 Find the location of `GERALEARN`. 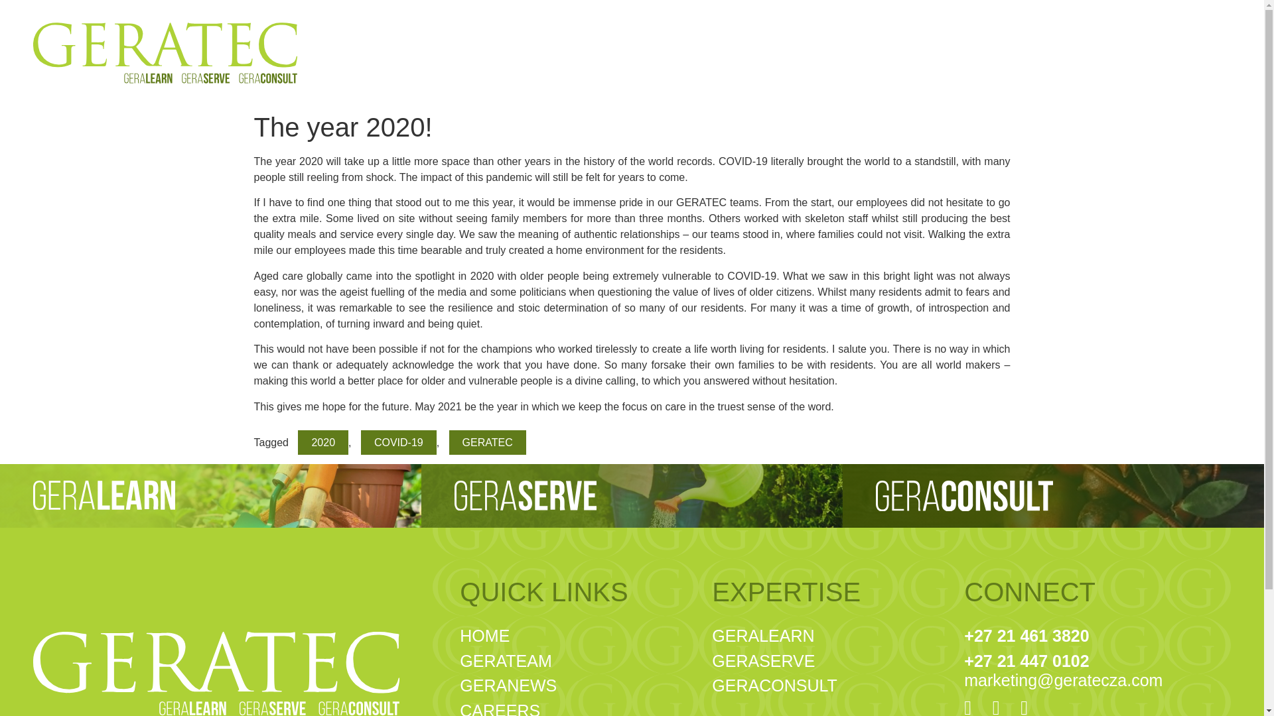

GERALEARN is located at coordinates (322, 442).